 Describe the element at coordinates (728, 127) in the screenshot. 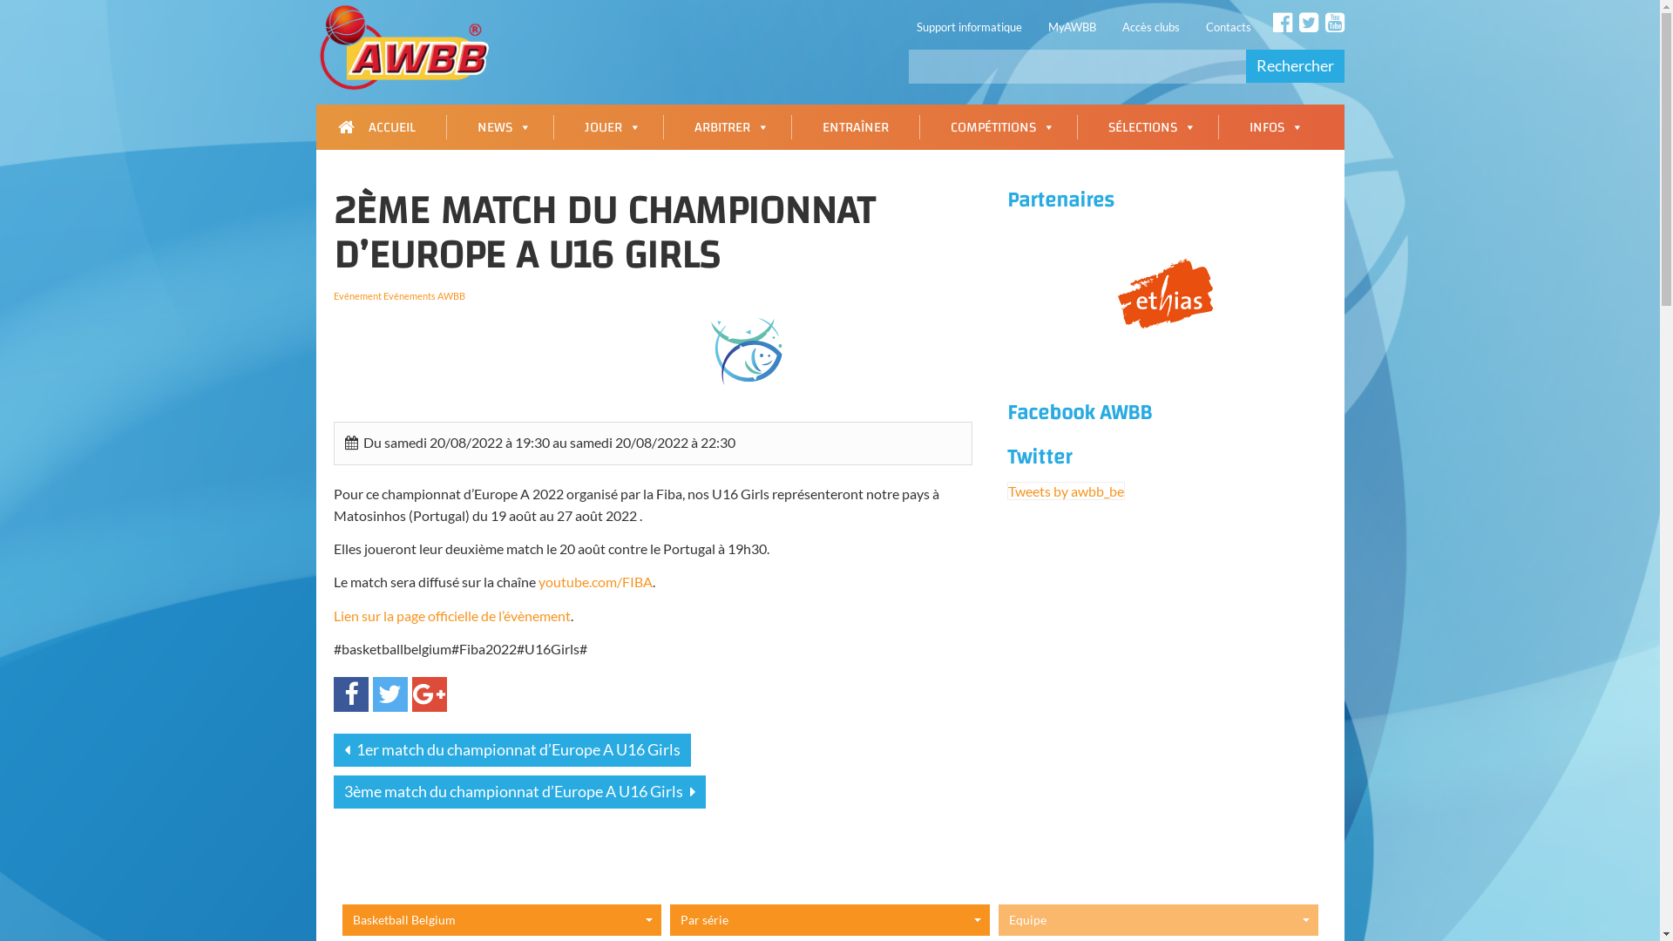

I see `ARBITRER` at that location.